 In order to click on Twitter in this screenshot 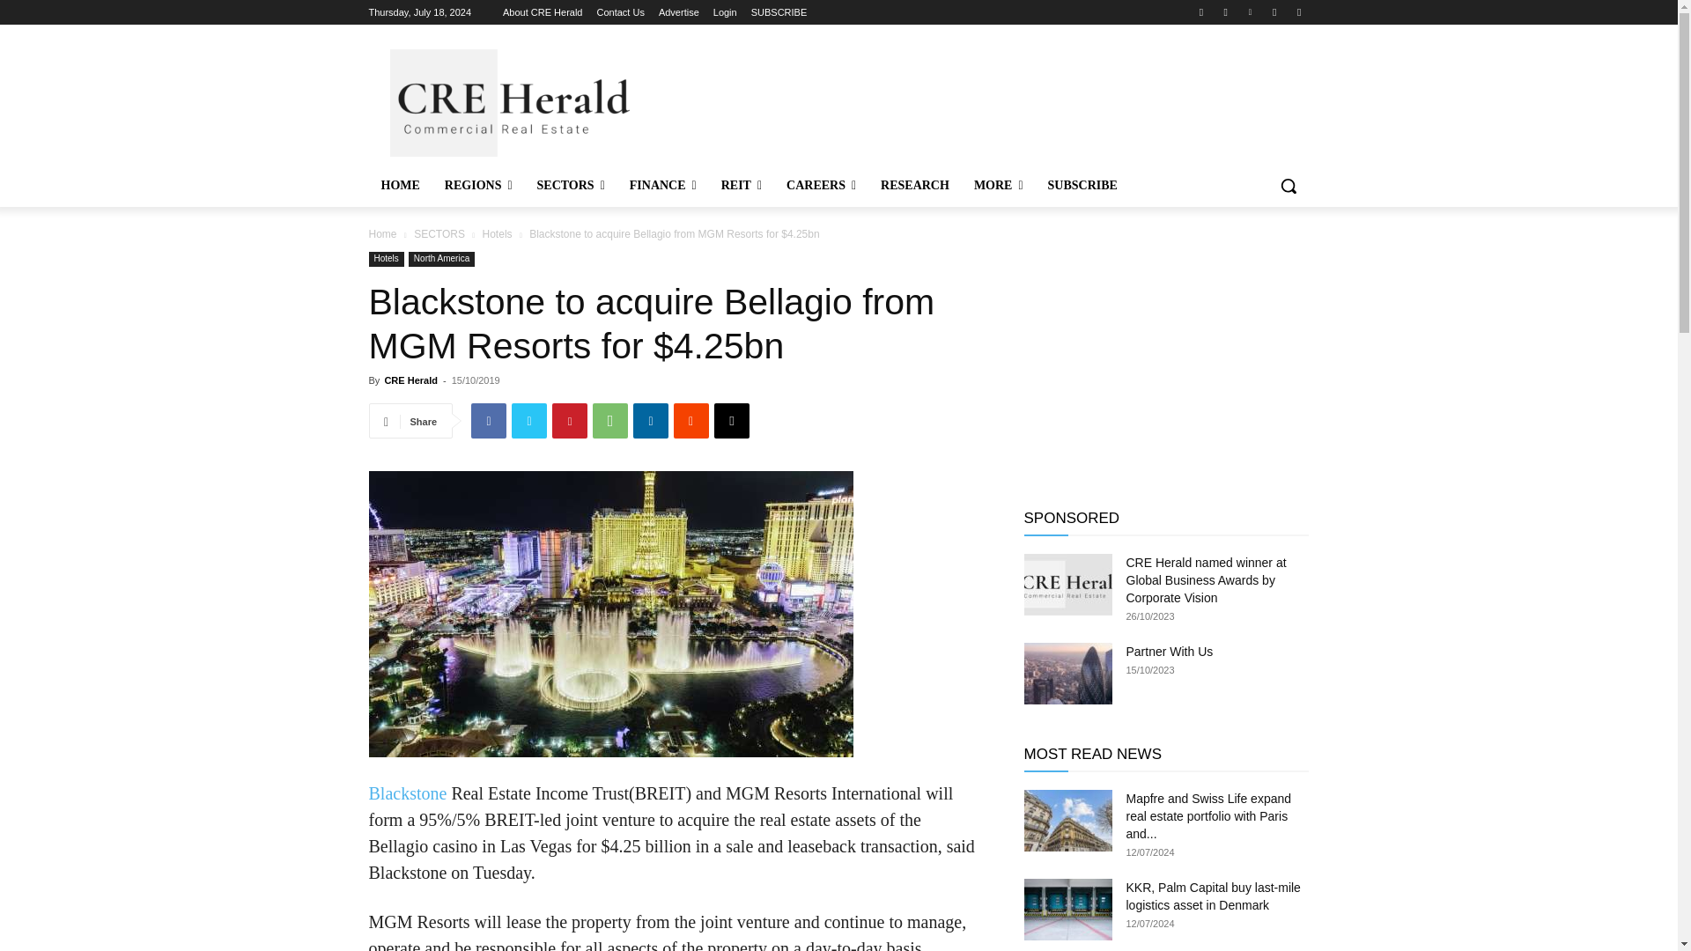, I will do `click(1298, 11)`.